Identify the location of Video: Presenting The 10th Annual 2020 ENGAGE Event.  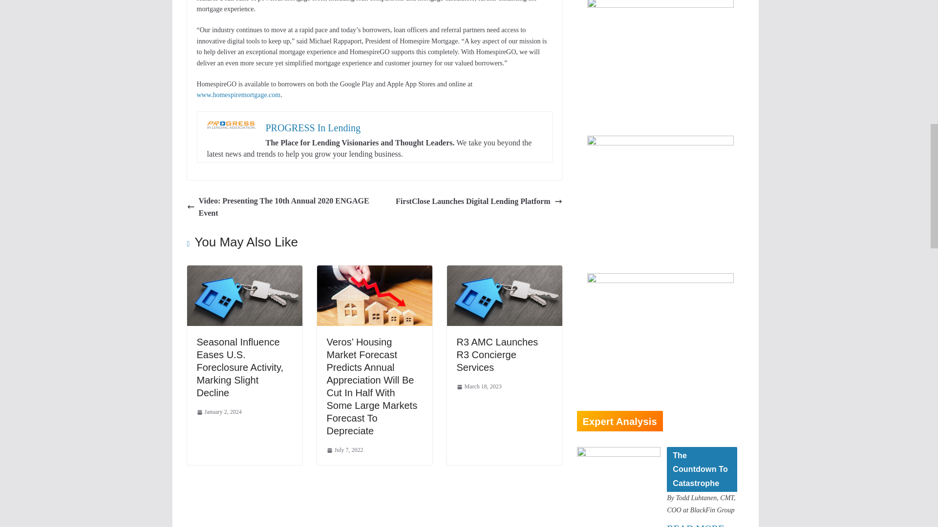
(278, 207).